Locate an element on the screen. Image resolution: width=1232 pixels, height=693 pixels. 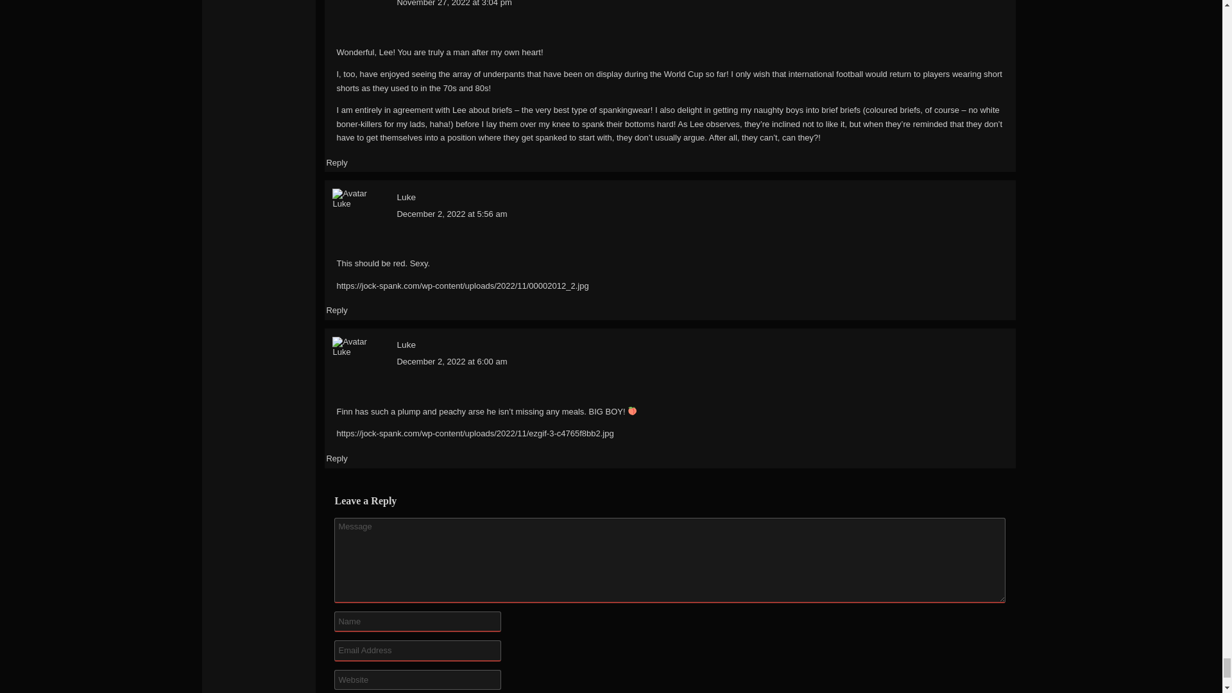
Required Your Message is located at coordinates (669, 560).